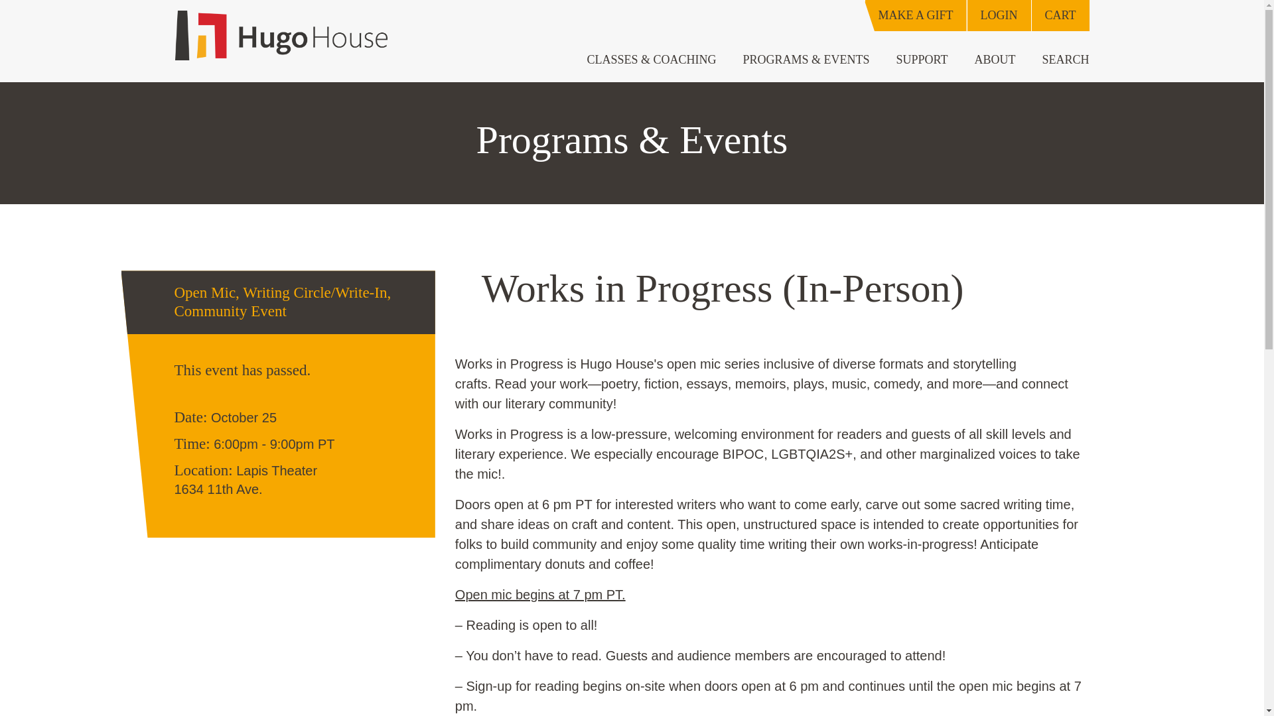 Image resolution: width=1274 pixels, height=716 pixels. I want to click on SUPPORT, so click(922, 60).